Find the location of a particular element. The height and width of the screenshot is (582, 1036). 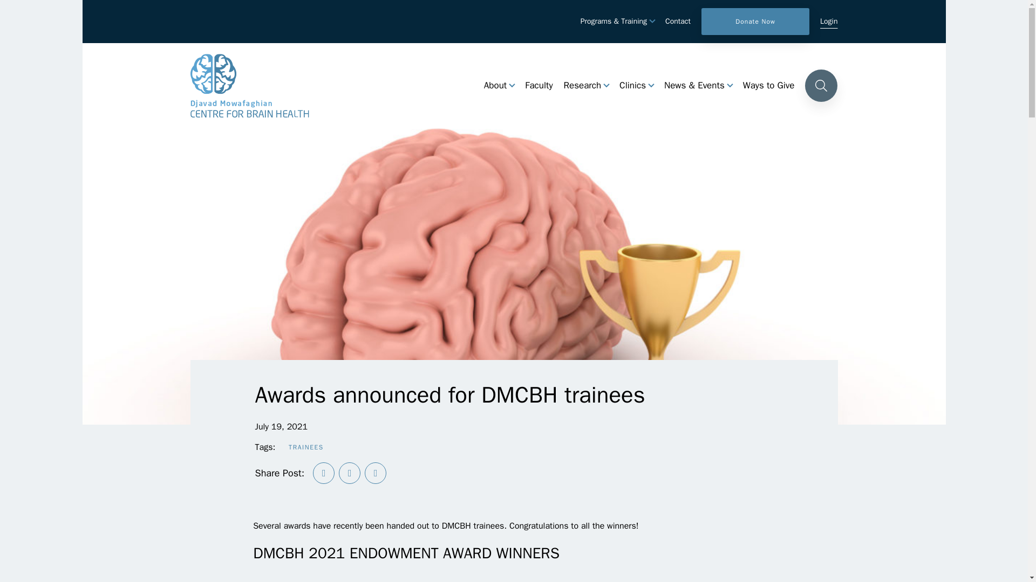

Search is located at coordinates (821, 85).